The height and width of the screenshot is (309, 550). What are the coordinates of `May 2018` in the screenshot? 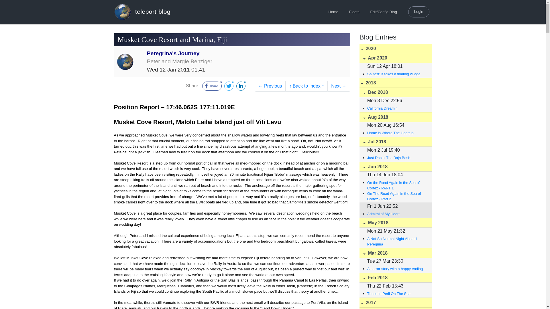 It's located at (395, 223).